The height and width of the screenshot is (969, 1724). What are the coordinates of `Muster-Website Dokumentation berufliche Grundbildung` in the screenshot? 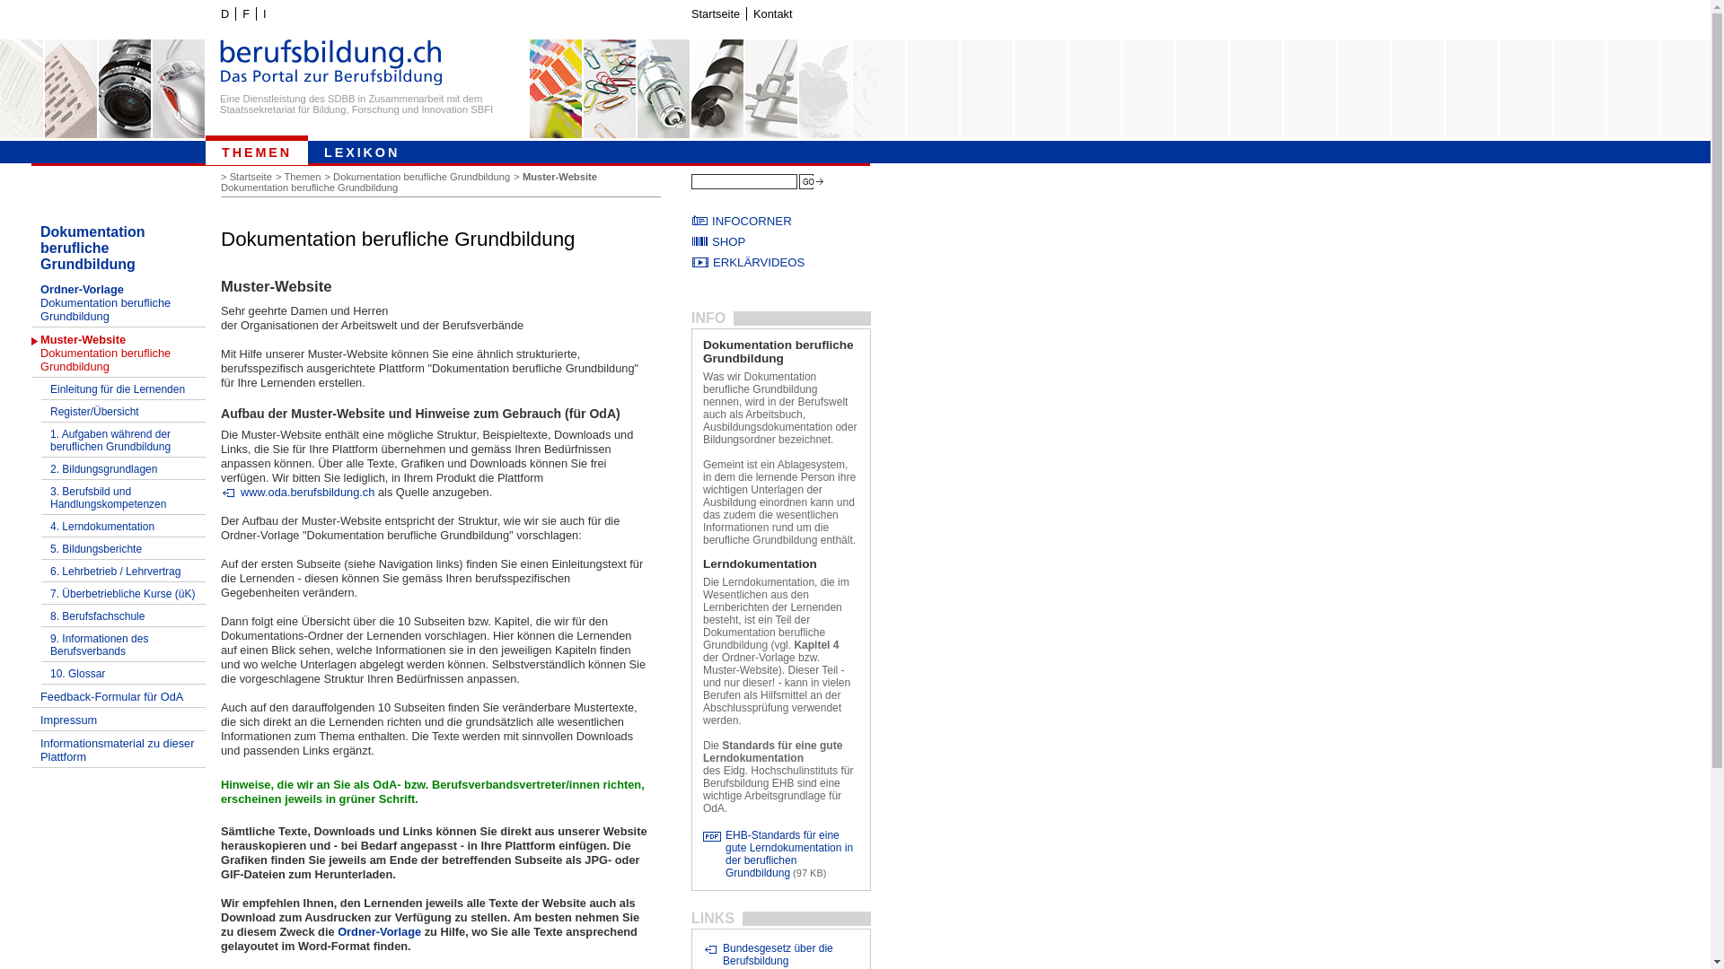 It's located at (409, 182).